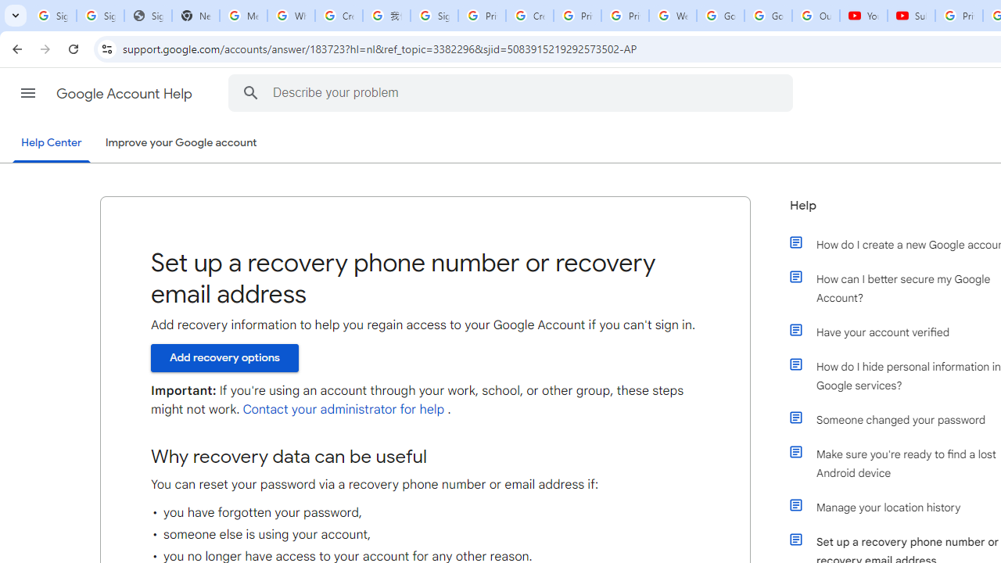 This screenshot has width=1001, height=563. I want to click on Sign in - Google Accounts, so click(100, 16).